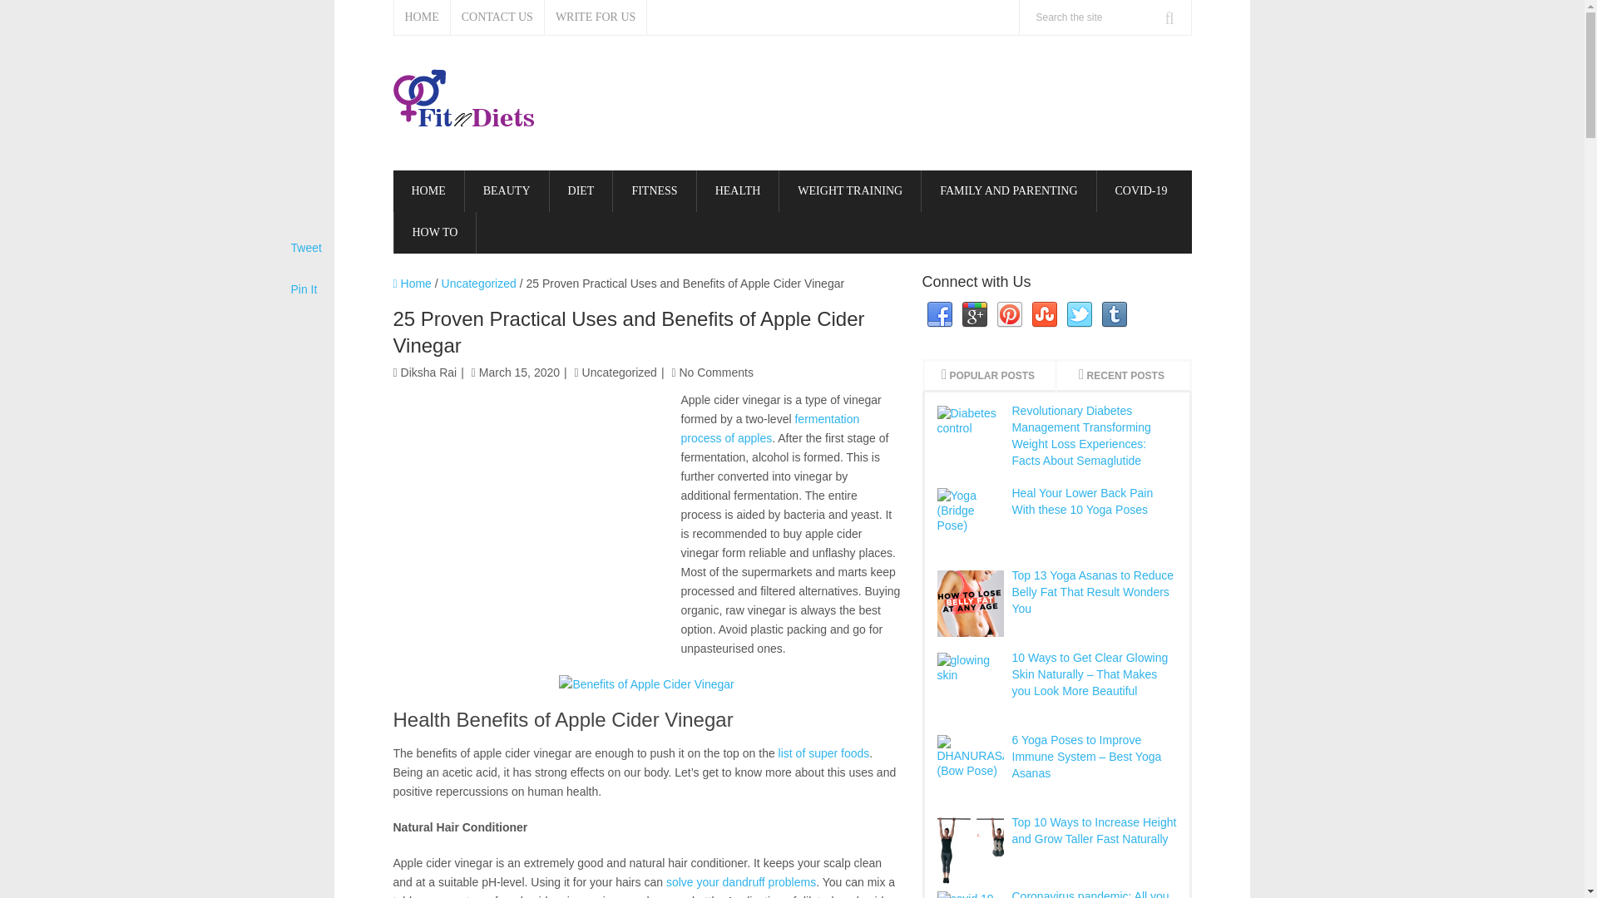  What do you see at coordinates (1080, 314) in the screenshot?
I see `Twitter` at bounding box center [1080, 314].